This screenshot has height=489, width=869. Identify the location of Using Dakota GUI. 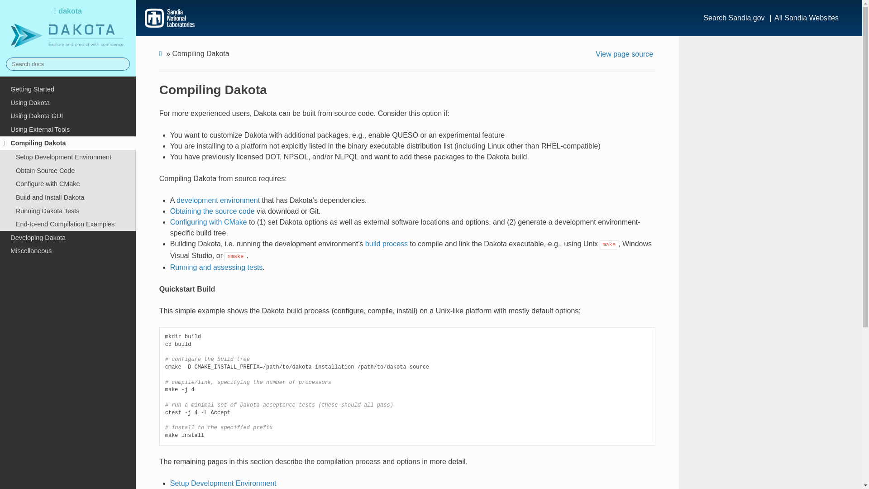
(68, 116).